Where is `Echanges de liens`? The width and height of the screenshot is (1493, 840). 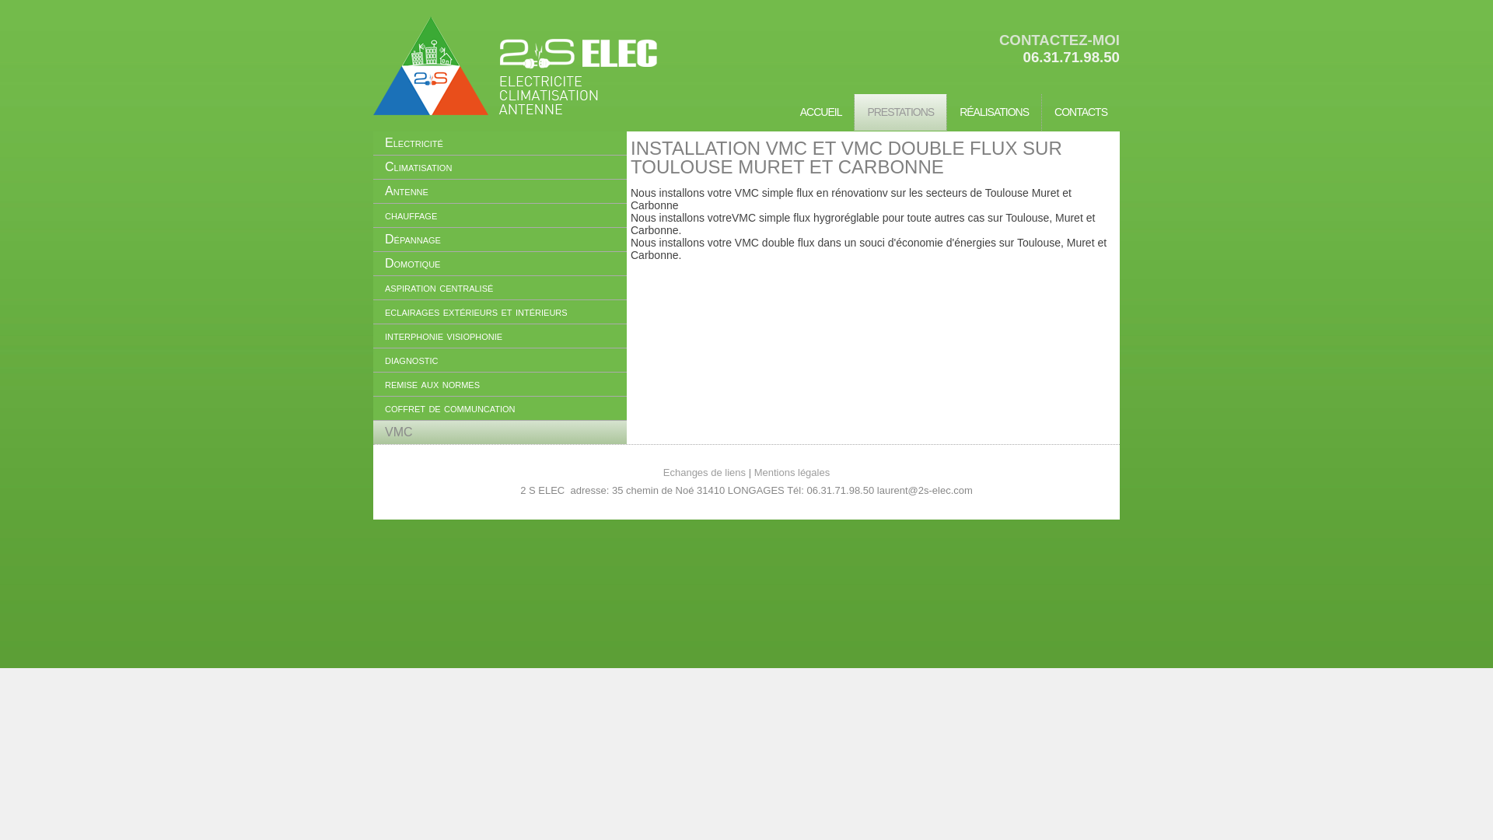
Echanges de liens is located at coordinates (705, 473).